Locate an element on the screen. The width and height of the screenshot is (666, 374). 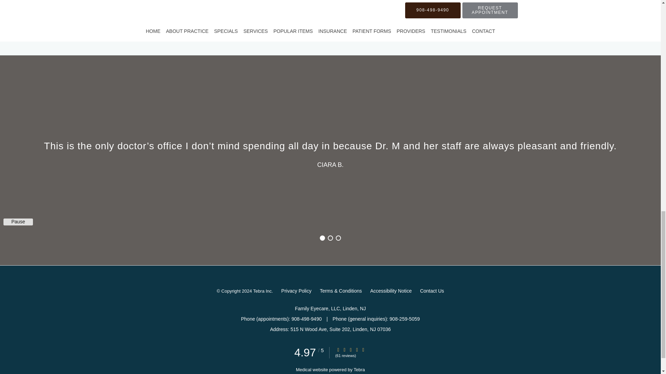
SEND is located at coordinates (344, 25).